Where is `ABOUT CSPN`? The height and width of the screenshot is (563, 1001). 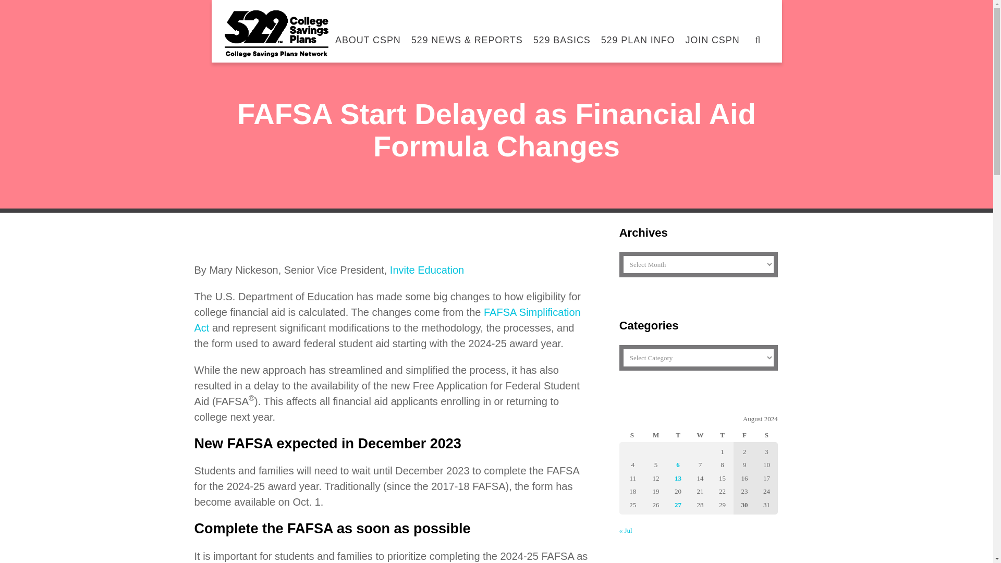
ABOUT CSPN is located at coordinates (368, 34).